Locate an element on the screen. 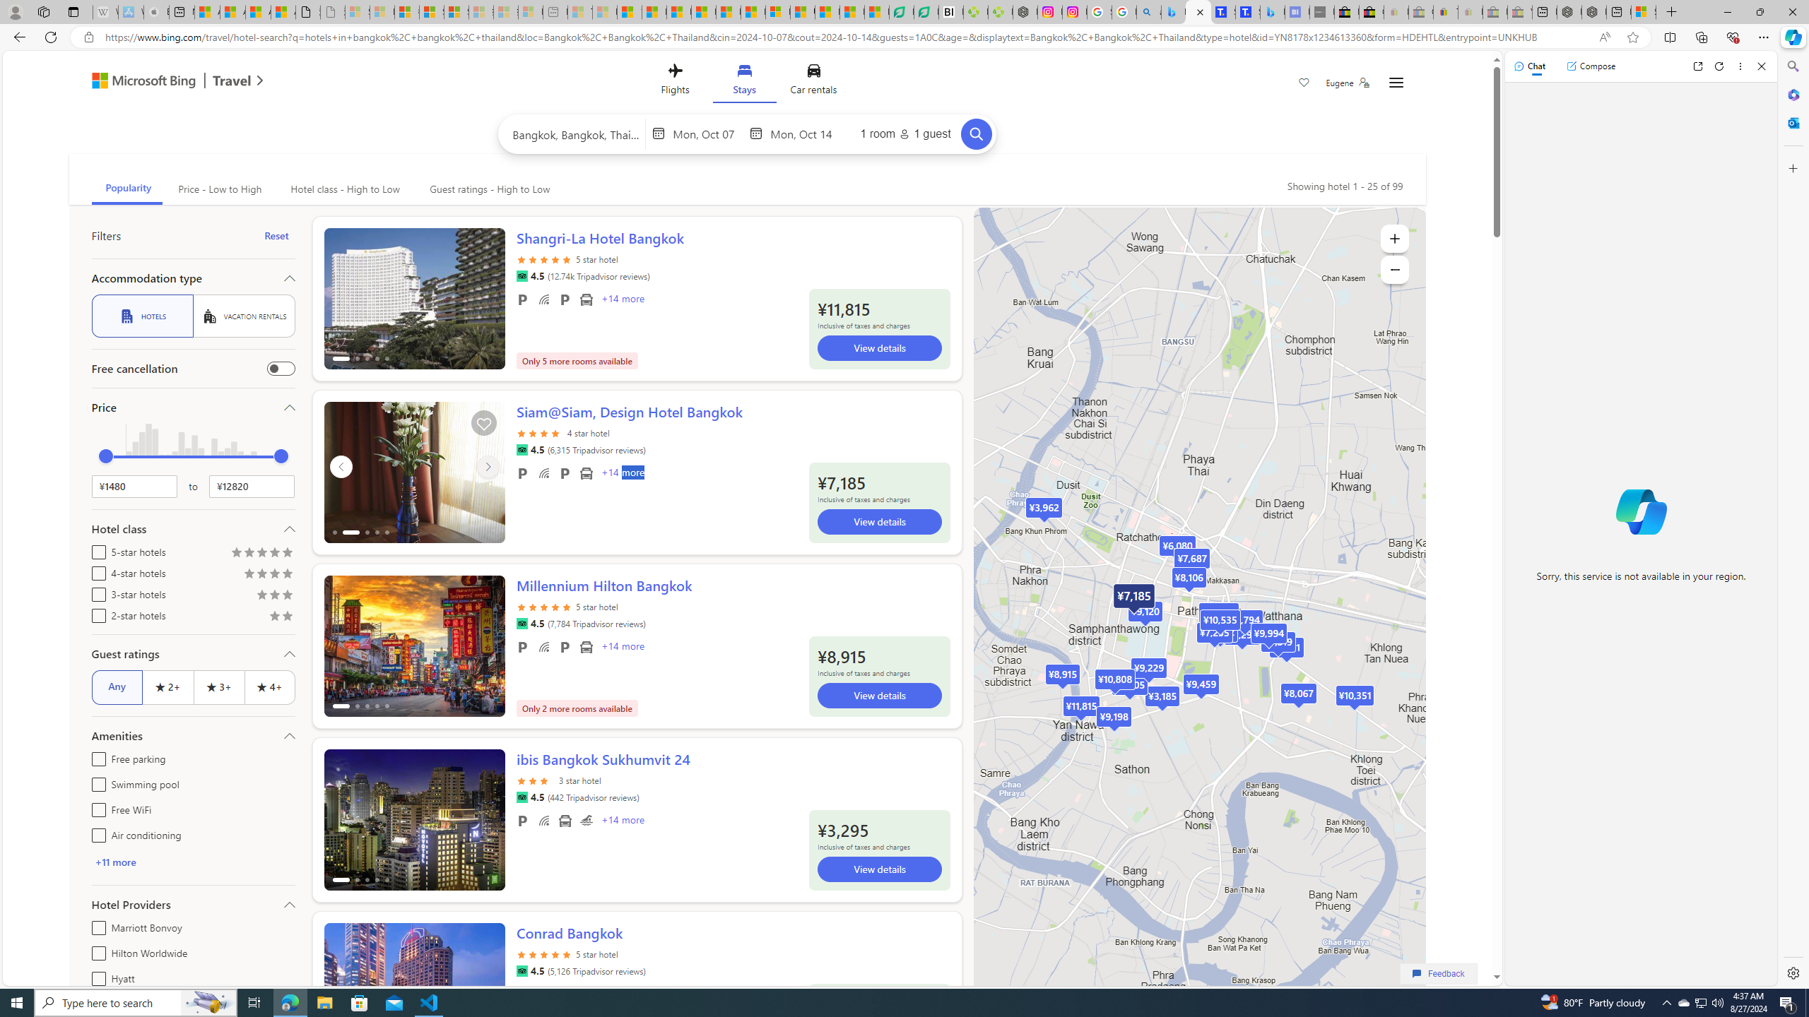 This screenshot has height=1017, width=1809. Airport transportation is located at coordinates (565, 821).